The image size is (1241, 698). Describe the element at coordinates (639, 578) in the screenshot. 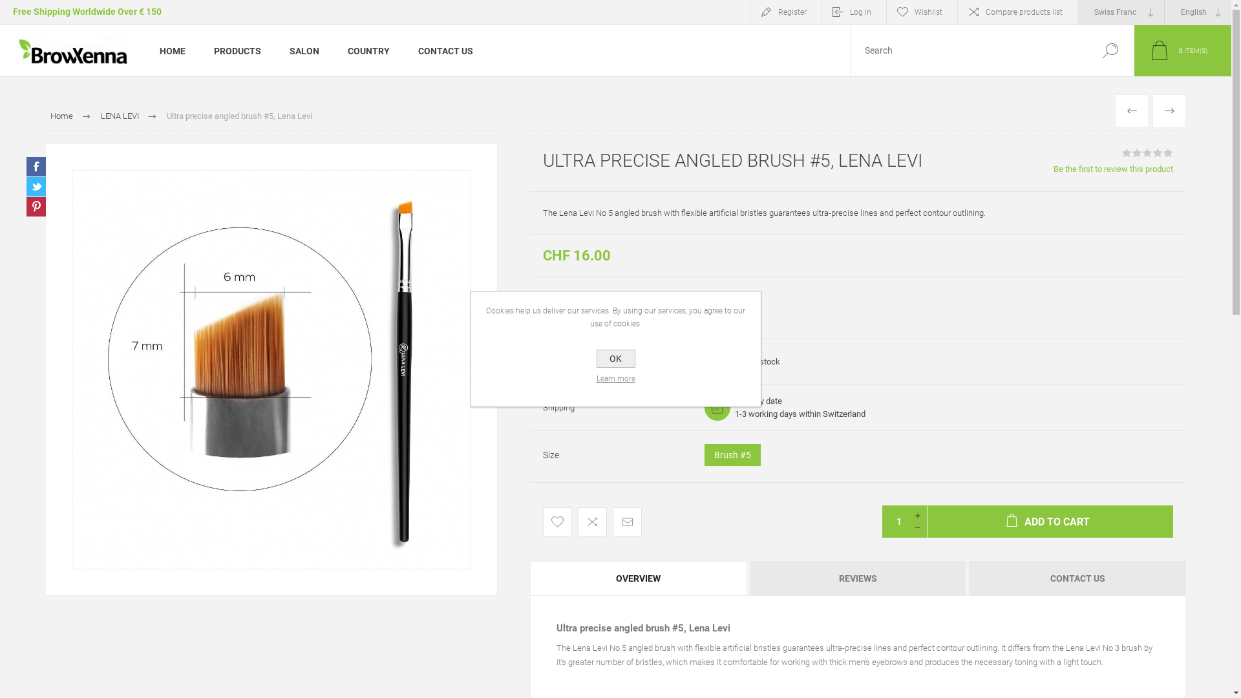

I see `OVERVIEW` at that location.